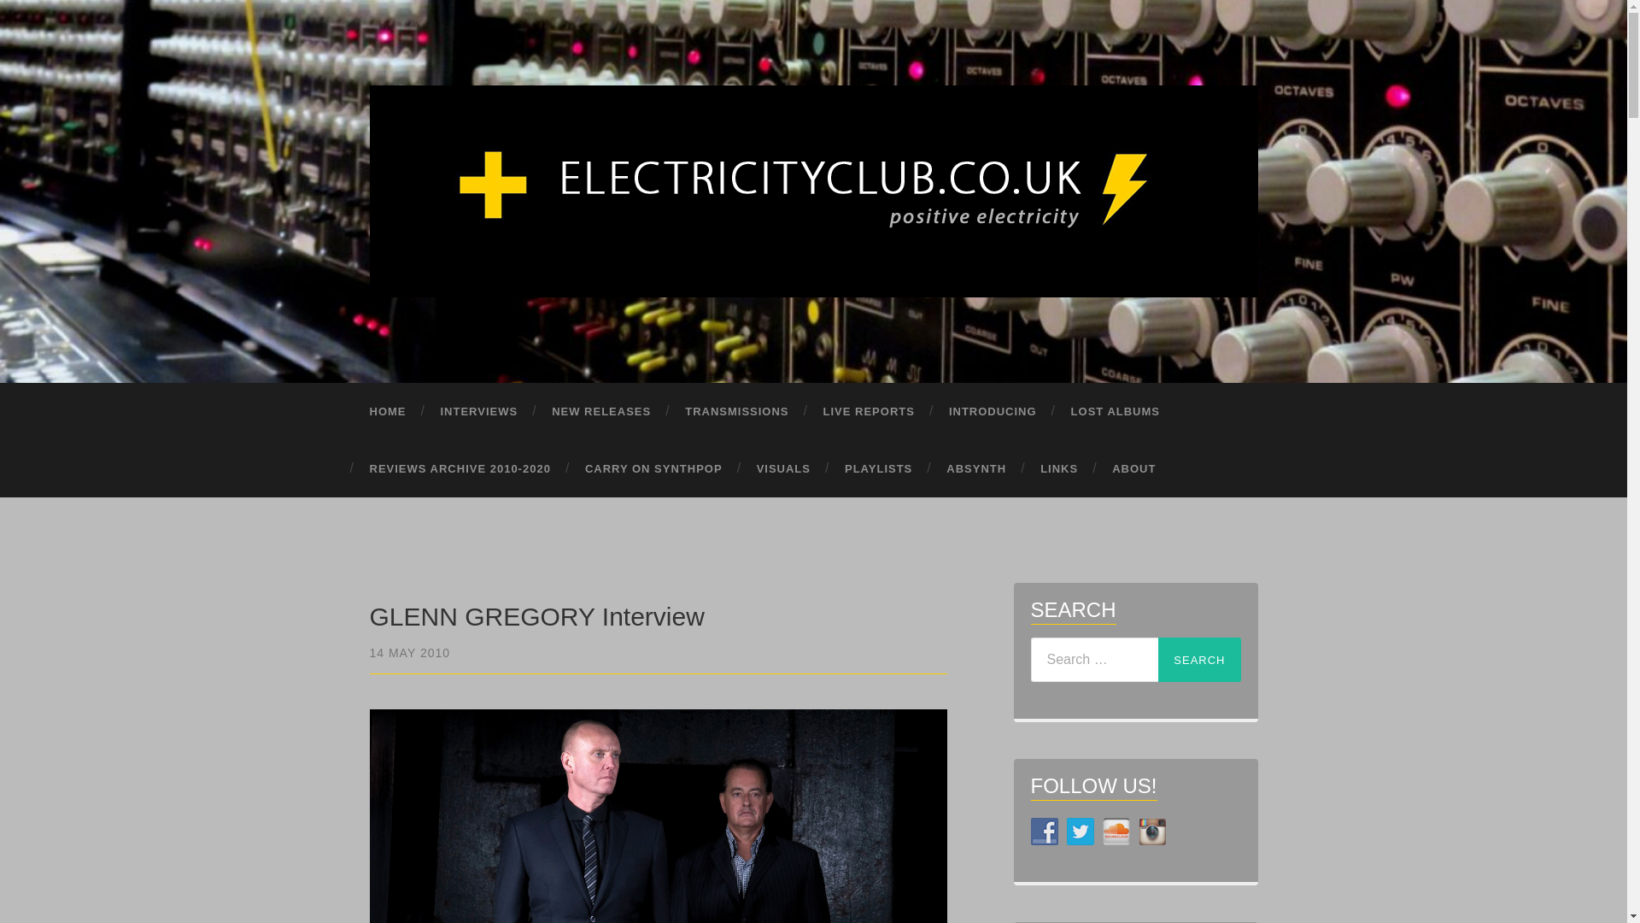 This screenshot has width=1640, height=923. I want to click on GLENN GREGORY Interview, so click(409, 653).